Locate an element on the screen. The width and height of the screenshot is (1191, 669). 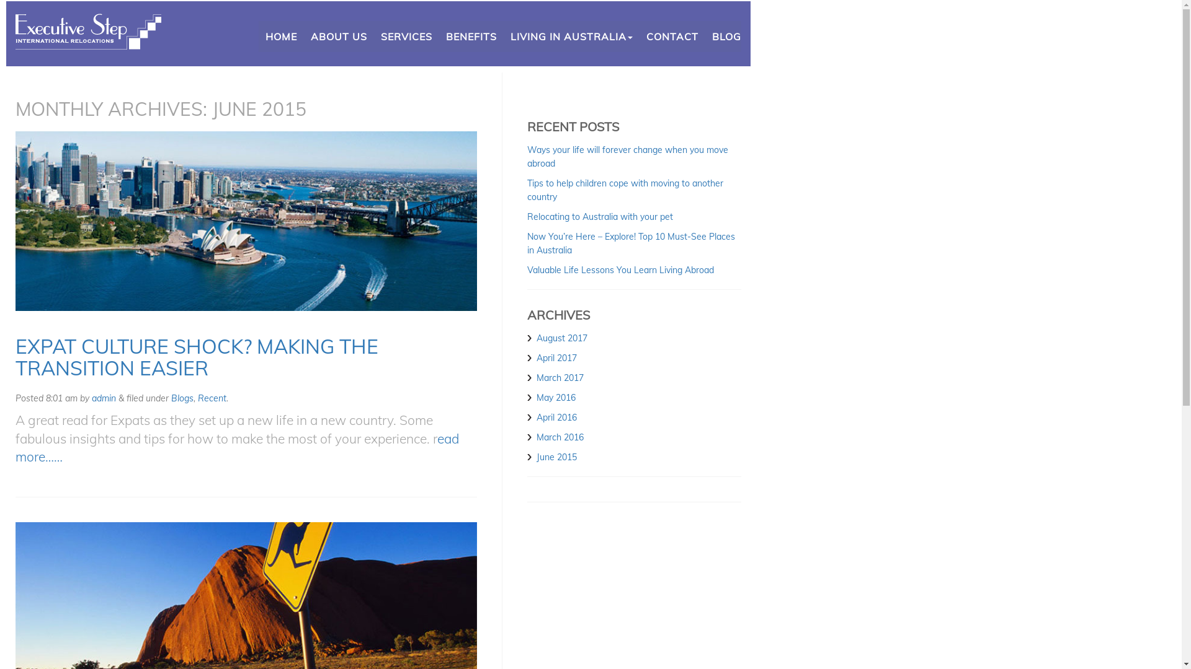
SERVICES is located at coordinates (407, 37).